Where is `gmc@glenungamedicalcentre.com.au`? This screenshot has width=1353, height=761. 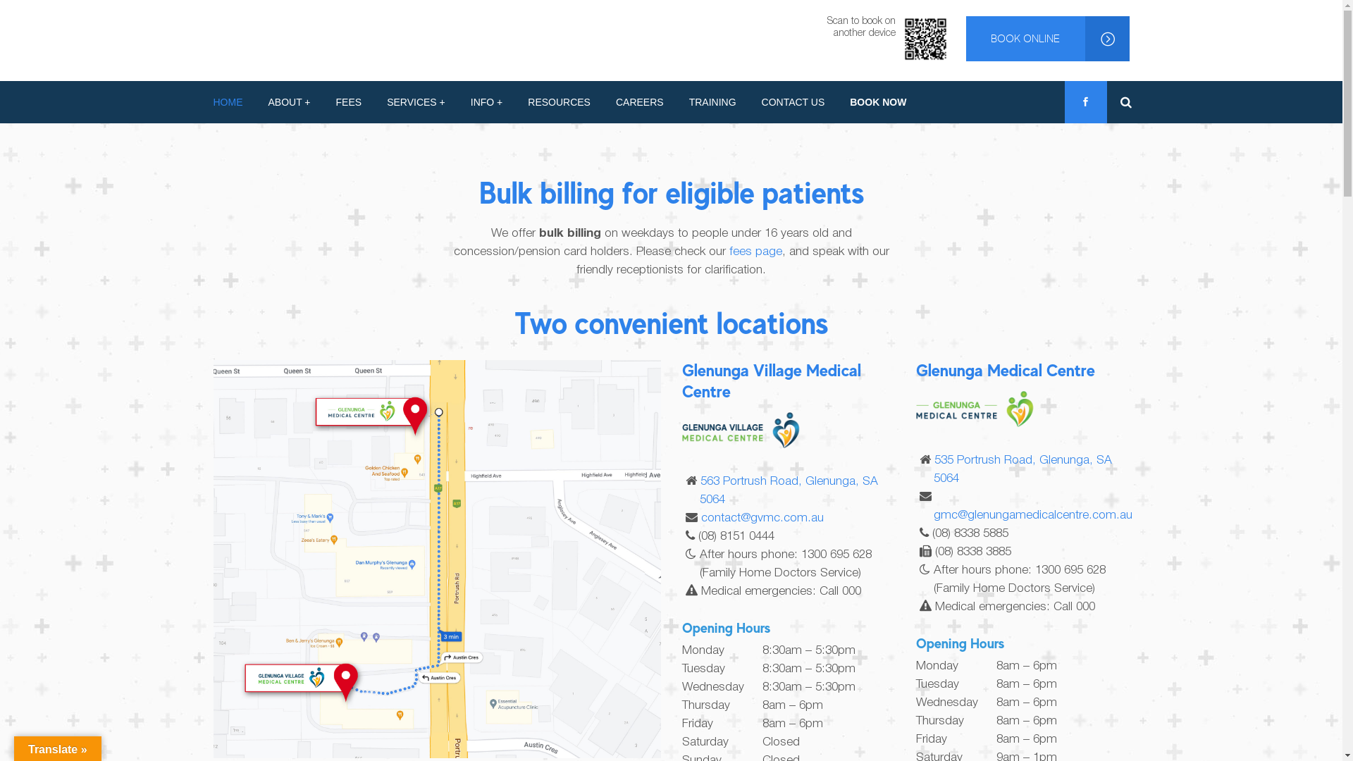 gmc@glenungamedicalcentre.com.au is located at coordinates (1033, 516).